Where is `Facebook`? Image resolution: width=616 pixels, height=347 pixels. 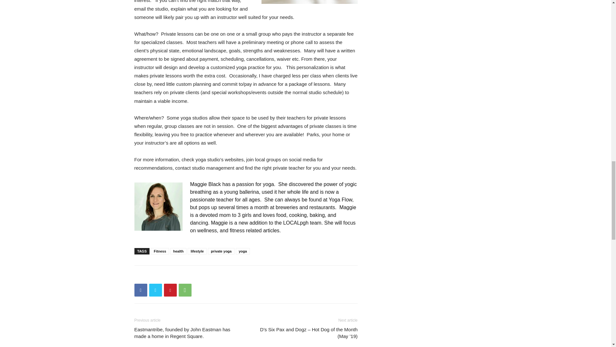 Facebook is located at coordinates (141, 290).